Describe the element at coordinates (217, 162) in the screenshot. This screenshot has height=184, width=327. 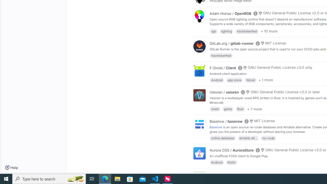
I see `Android` at that location.